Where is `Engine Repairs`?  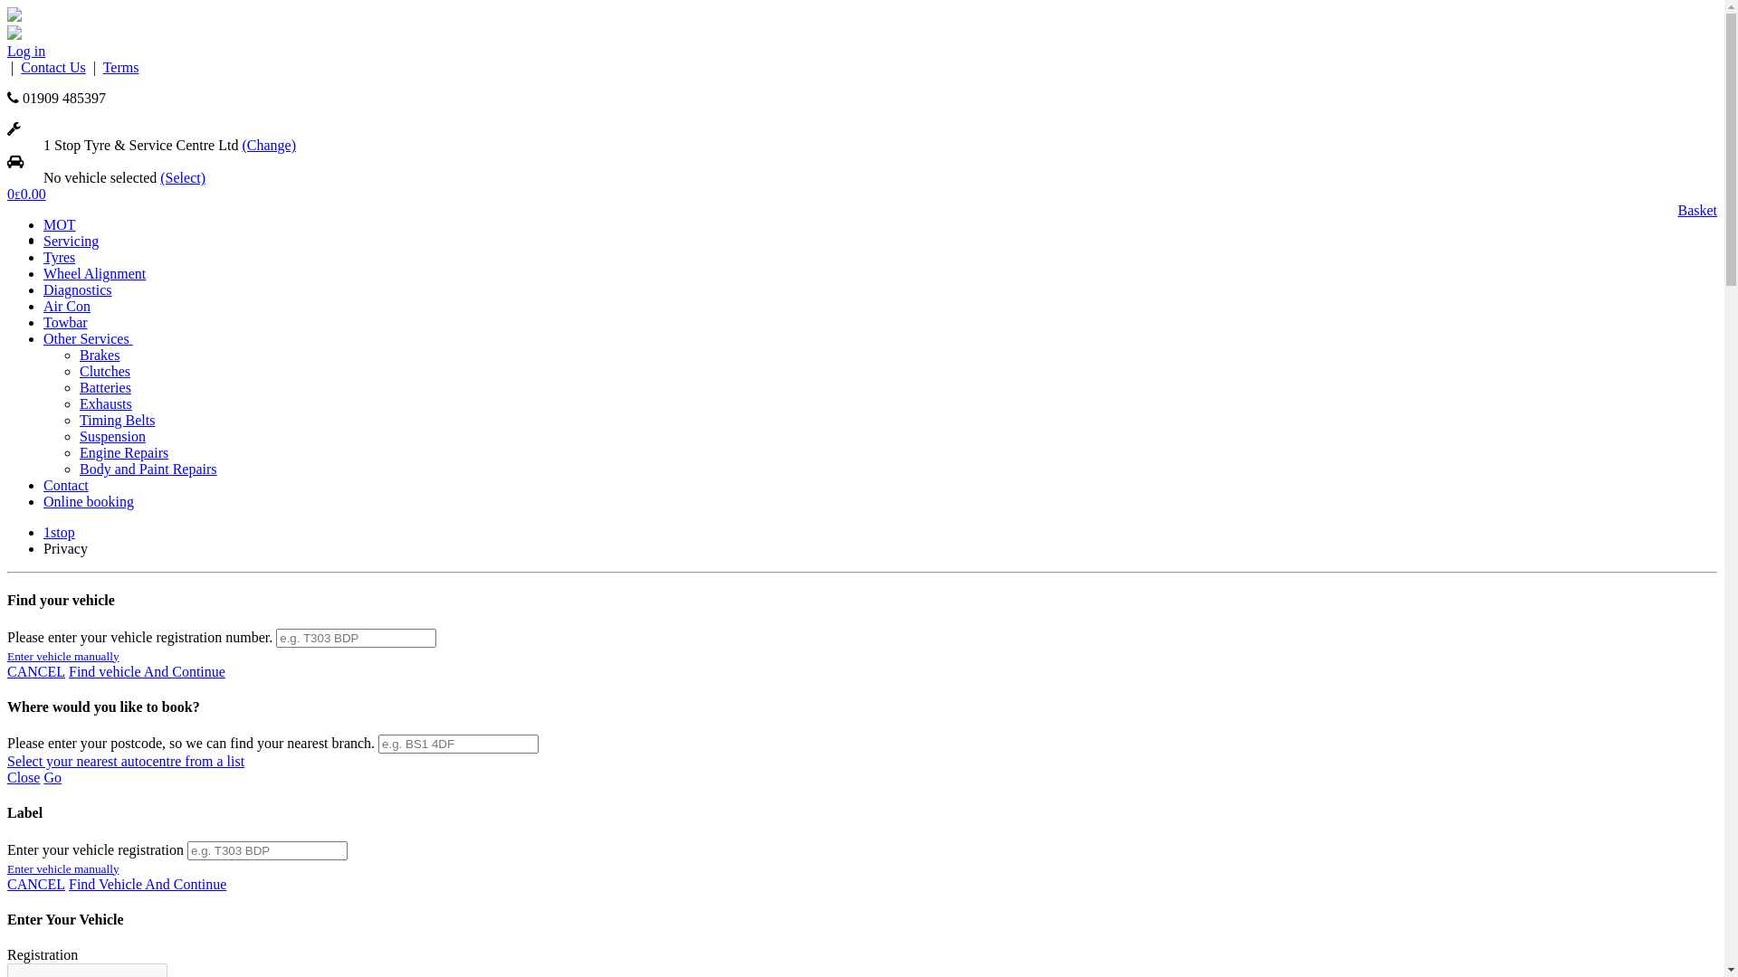 Engine Repairs is located at coordinates (124, 452).